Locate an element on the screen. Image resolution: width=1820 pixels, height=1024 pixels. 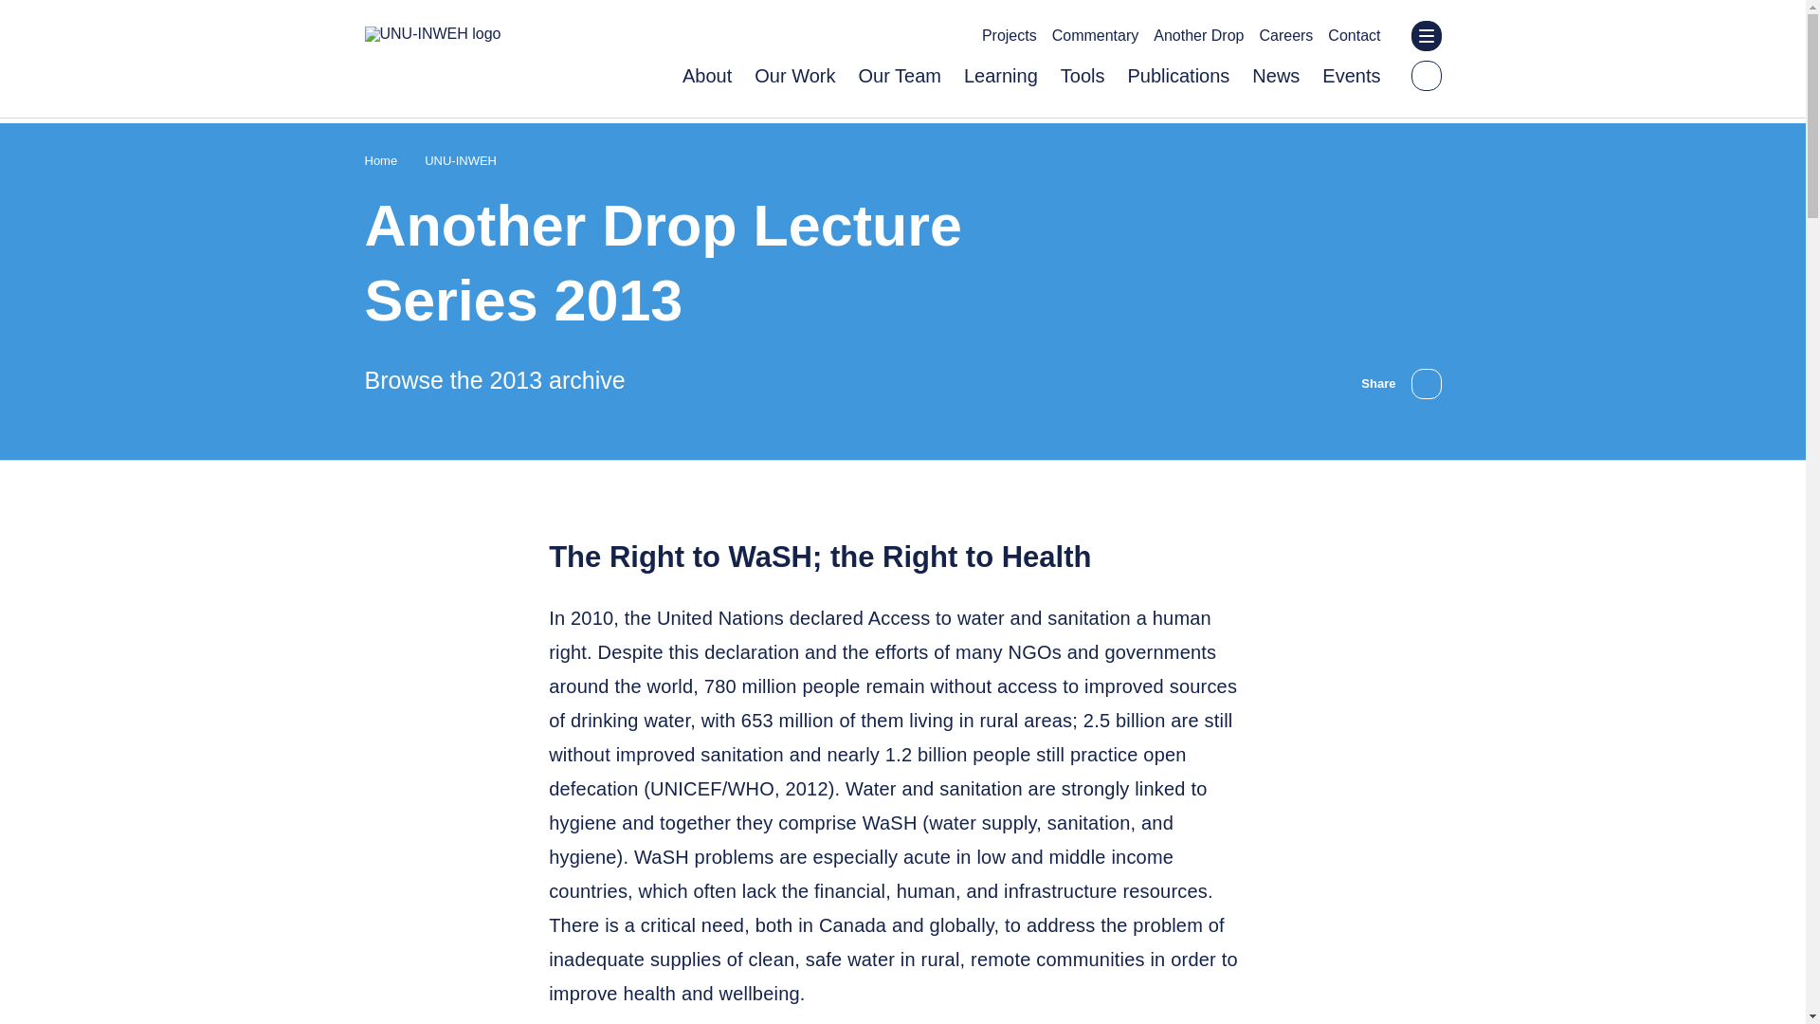
About is located at coordinates (707, 76).